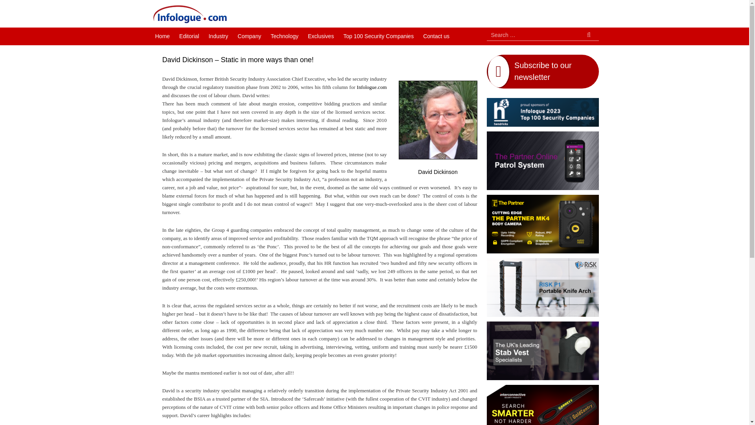 Image resolution: width=755 pixels, height=425 pixels. Describe the element at coordinates (189, 36) in the screenshot. I see `Editorial` at that location.